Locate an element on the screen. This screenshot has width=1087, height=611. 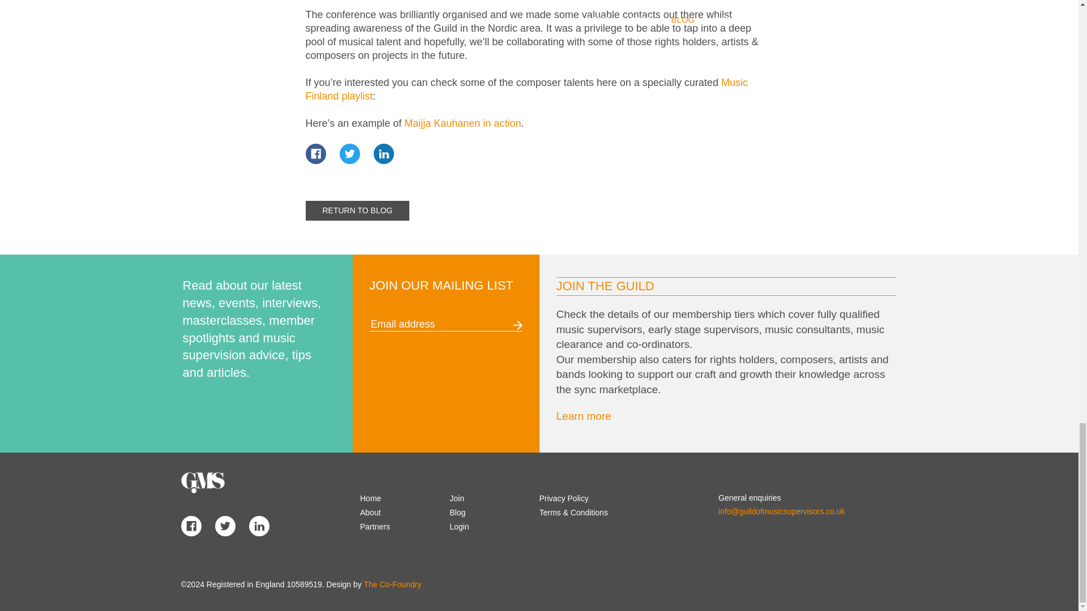
Subscribe is located at coordinates (517, 325).